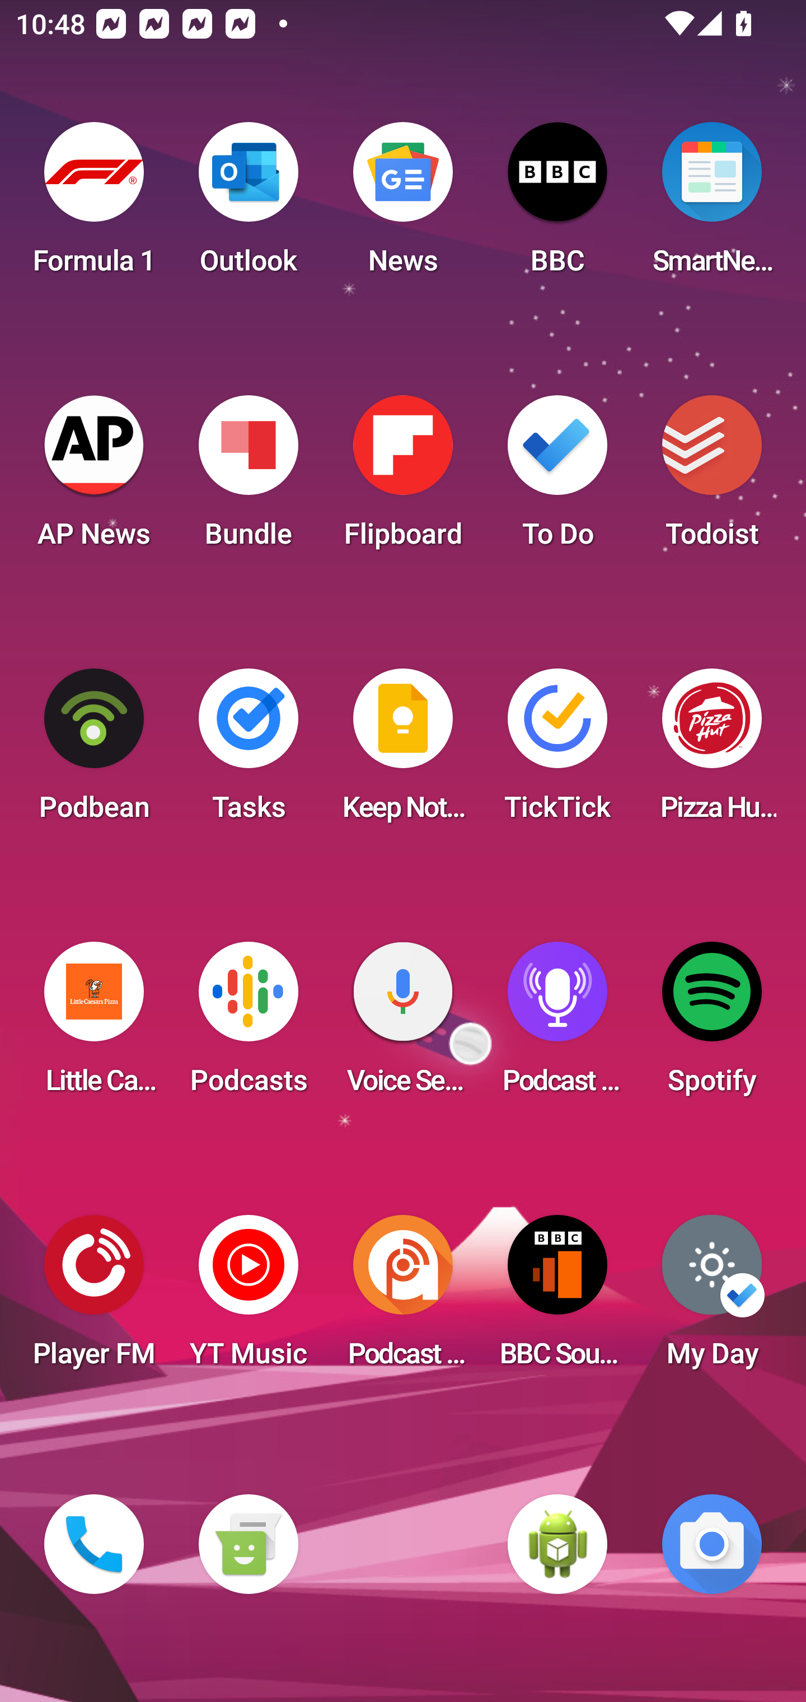  What do you see at coordinates (557, 1544) in the screenshot?
I see `WebView Browser Tester` at bounding box center [557, 1544].